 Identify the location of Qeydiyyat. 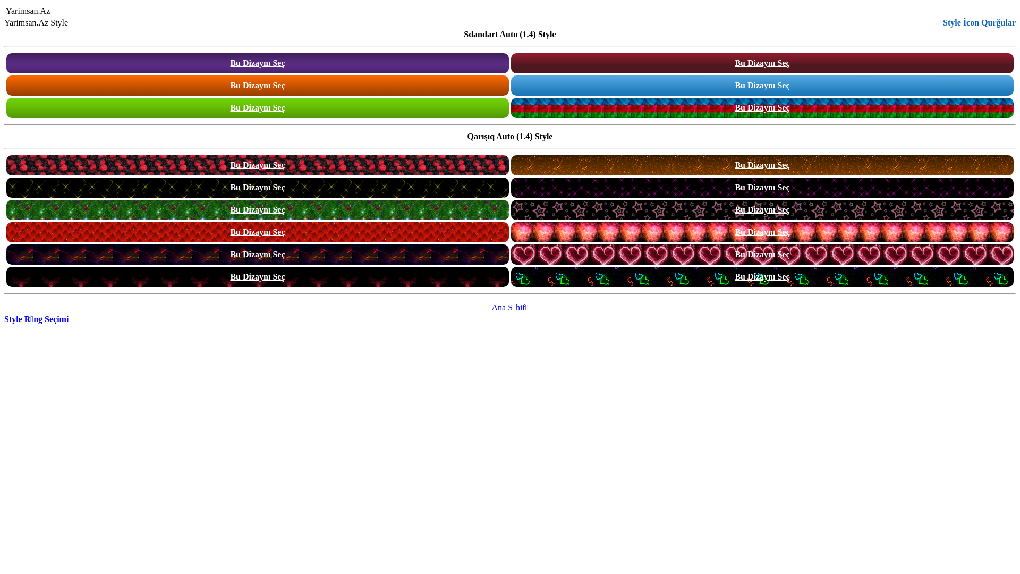
(99, 12).